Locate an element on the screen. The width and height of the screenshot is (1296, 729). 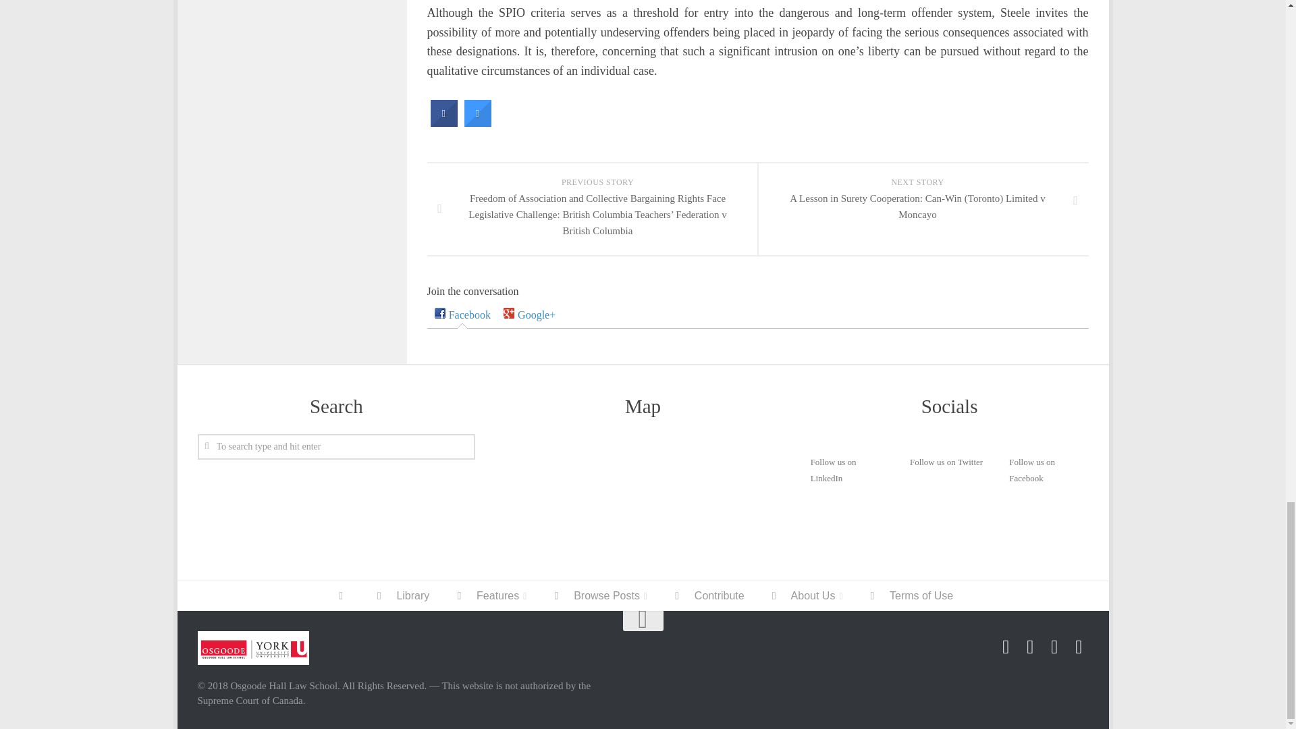
YouTube is located at coordinates (1079, 647).